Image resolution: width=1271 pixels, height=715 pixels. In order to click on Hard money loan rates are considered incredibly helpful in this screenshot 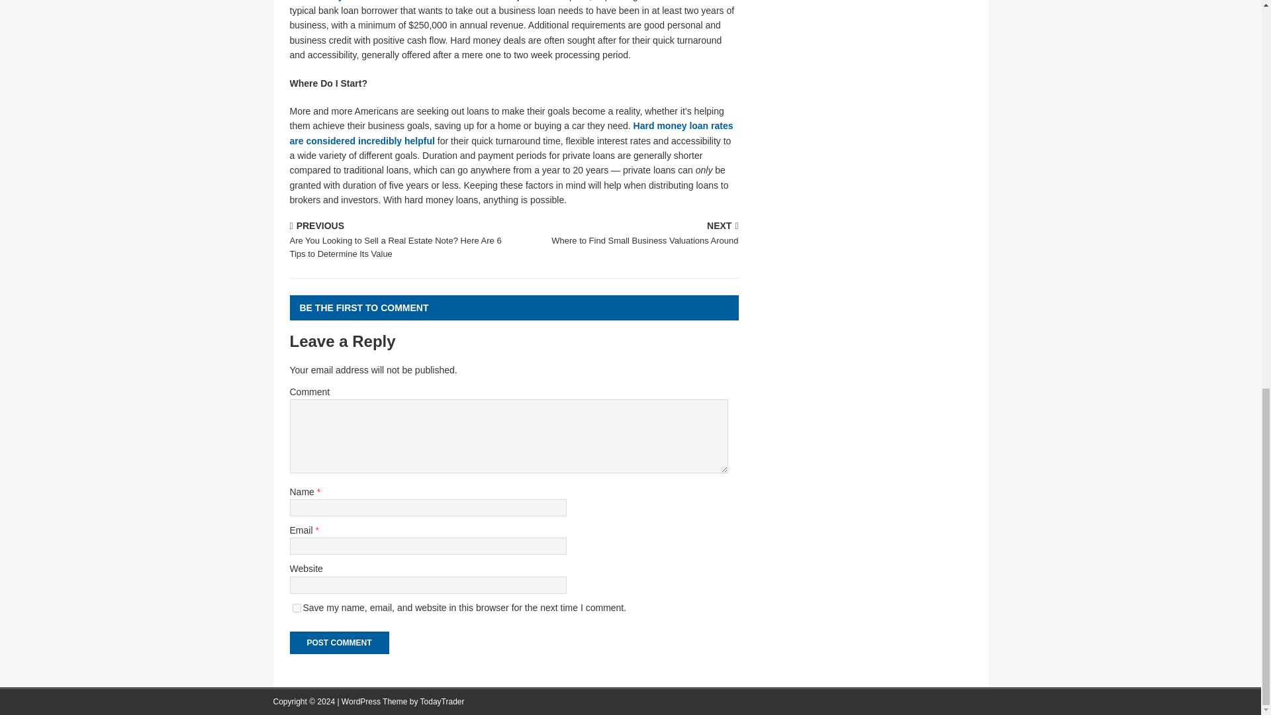, I will do `click(297, 608)`.